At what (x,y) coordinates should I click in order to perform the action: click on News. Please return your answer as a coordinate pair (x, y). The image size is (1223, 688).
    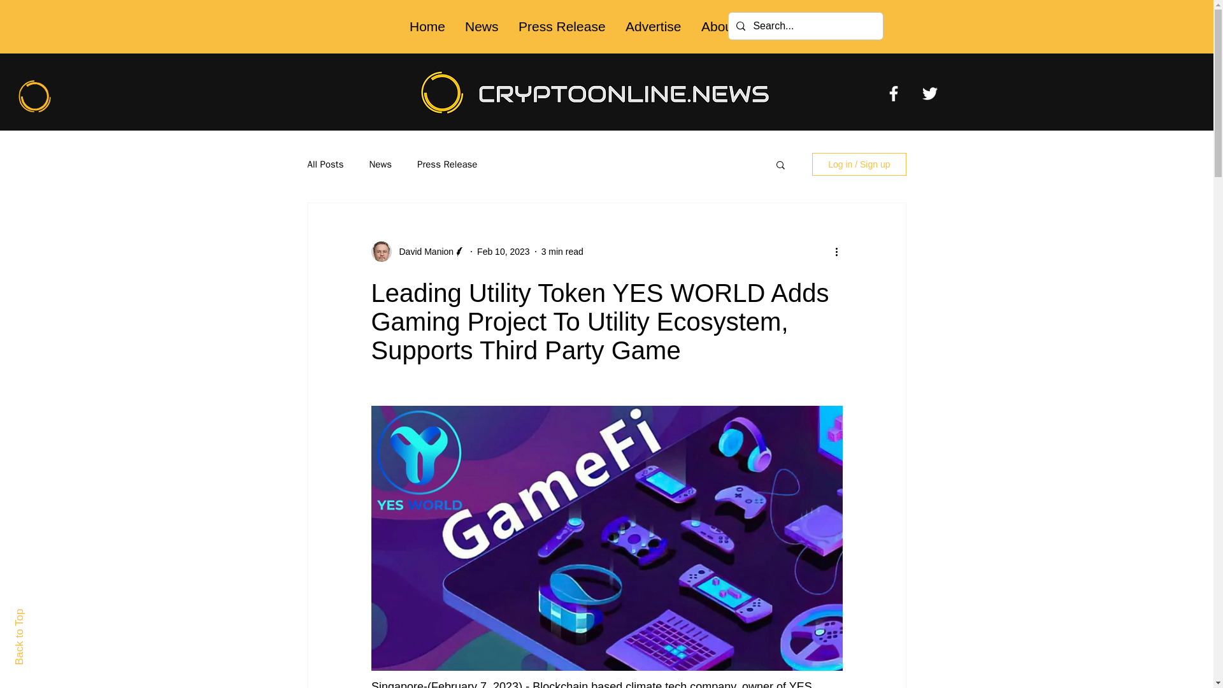
    Looking at the image, I should click on (380, 164).